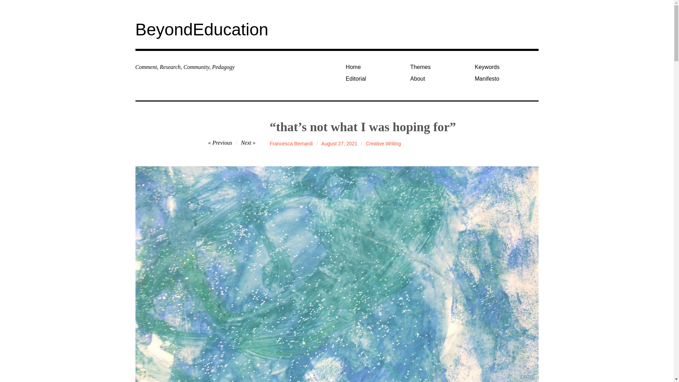  I want to click on Next, so click(248, 143).